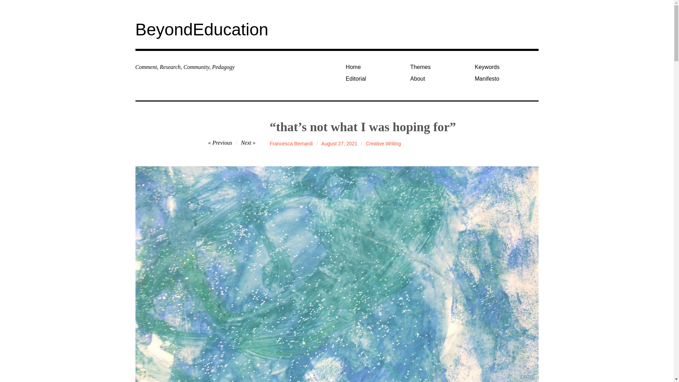  I want to click on Next, so click(248, 143).